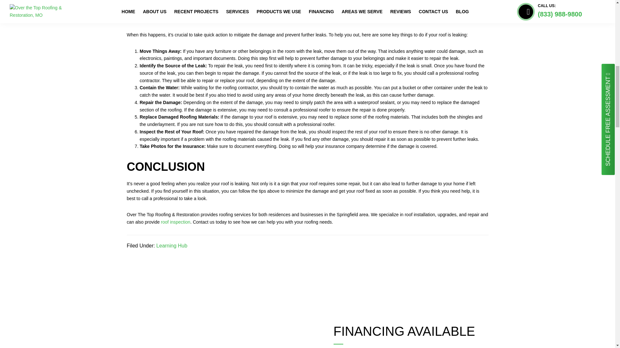  What do you see at coordinates (171, 246) in the screenshot?
I see `Learning Hub` at bounding box center [171, 246].